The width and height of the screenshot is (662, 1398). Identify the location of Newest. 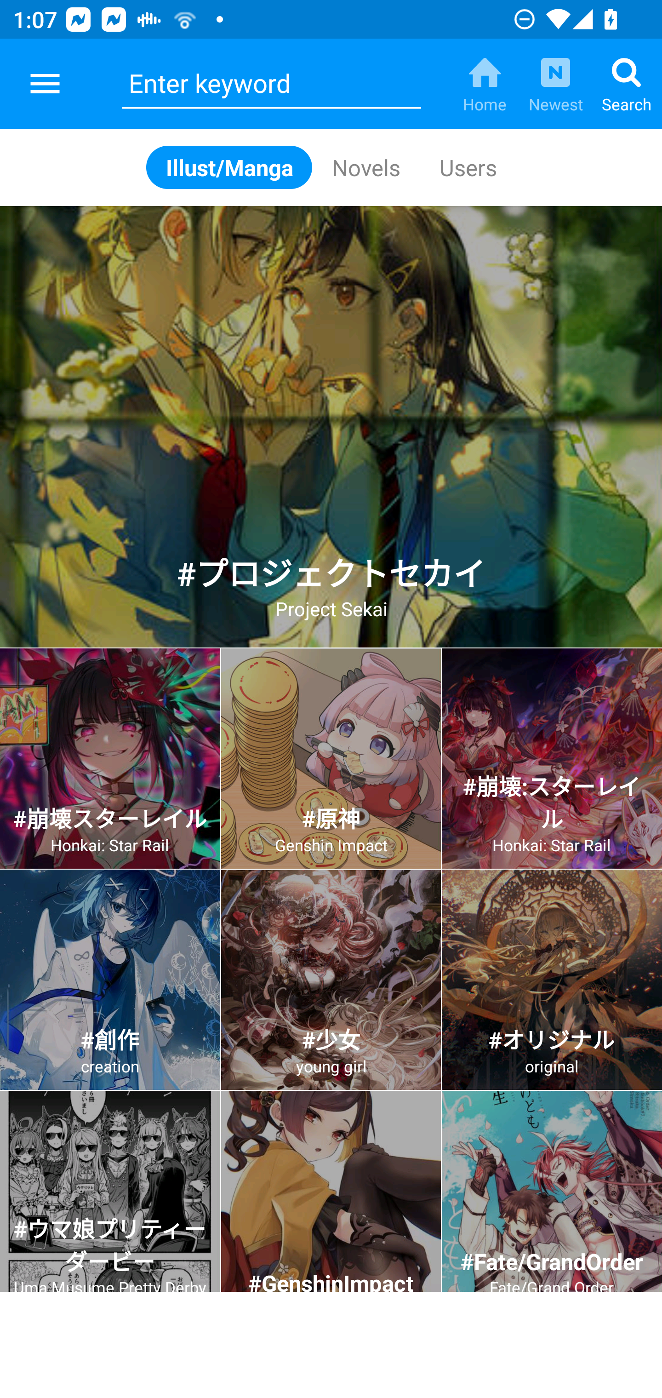
(555, 84).